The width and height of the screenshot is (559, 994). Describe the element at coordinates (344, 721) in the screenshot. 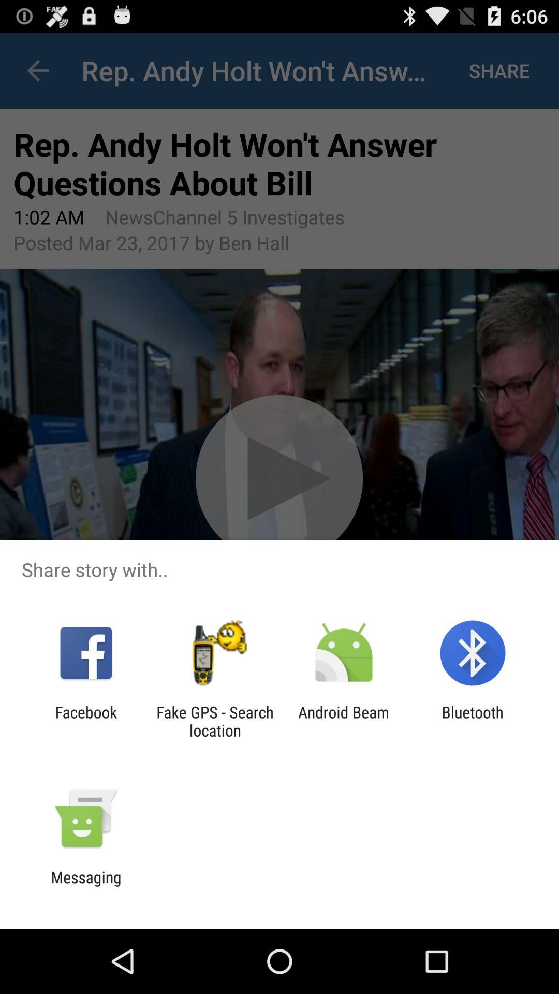

I see `click the app to the left of bluetooth item` at that location.